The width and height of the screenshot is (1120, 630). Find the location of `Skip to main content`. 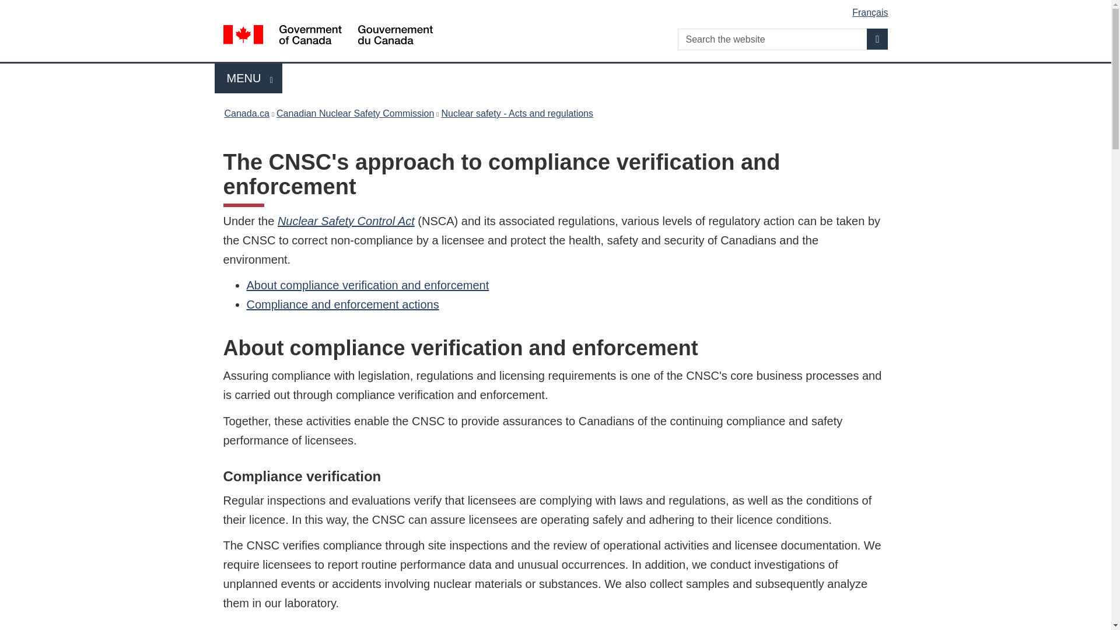

Skip to main content is located at coordinates (342, 304).